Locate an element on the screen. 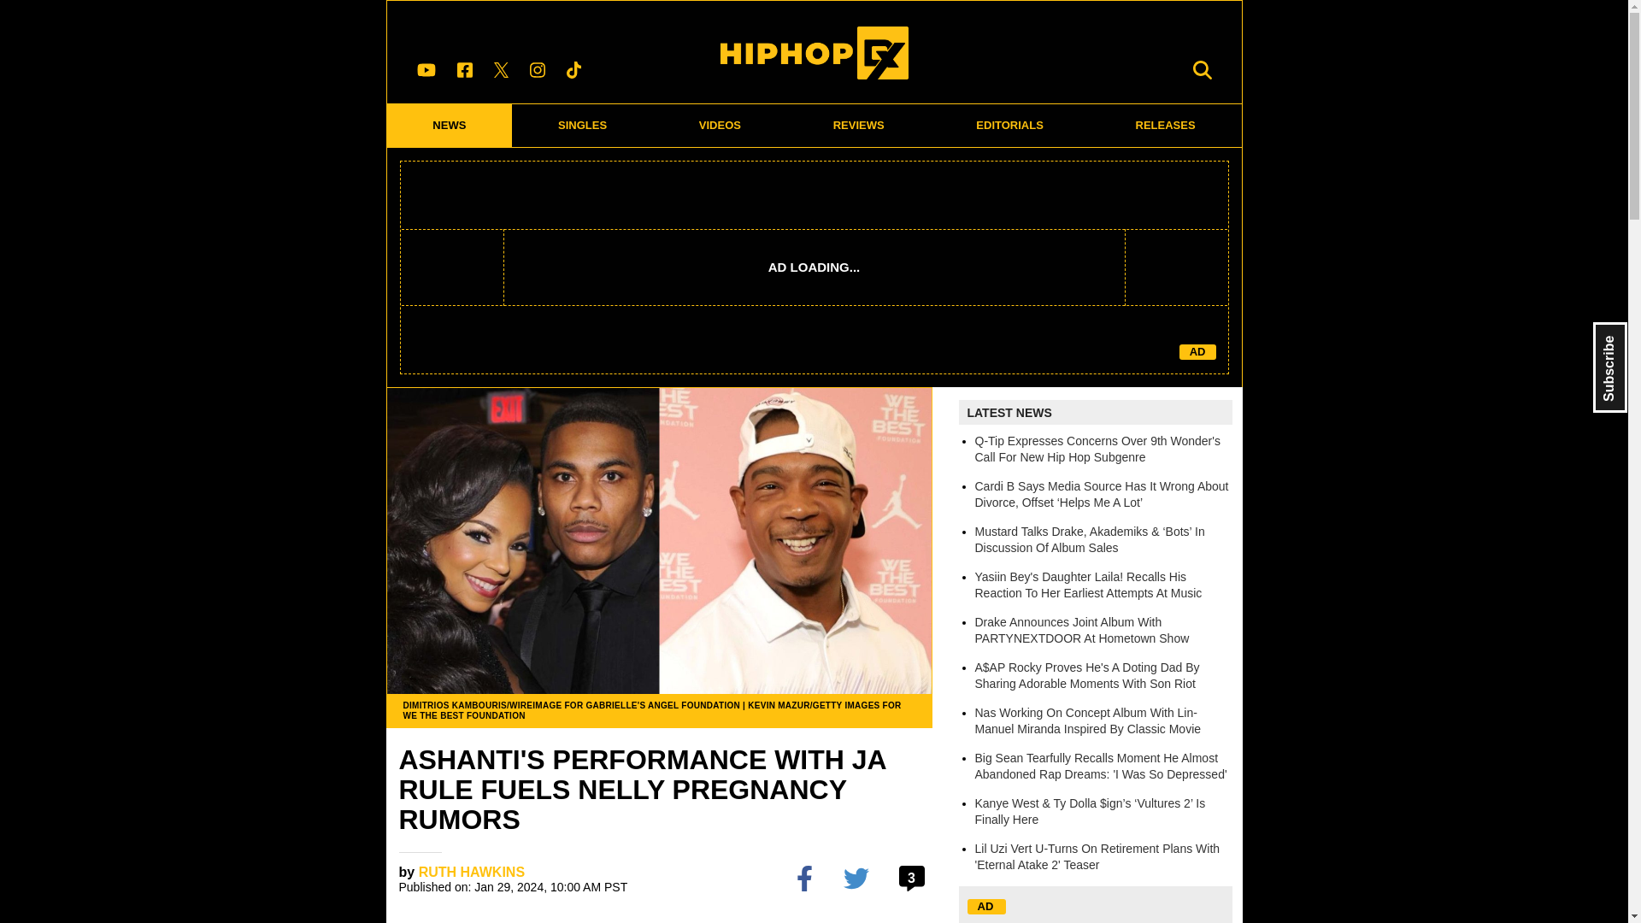  NEWS is located at coordinates (449, 125).